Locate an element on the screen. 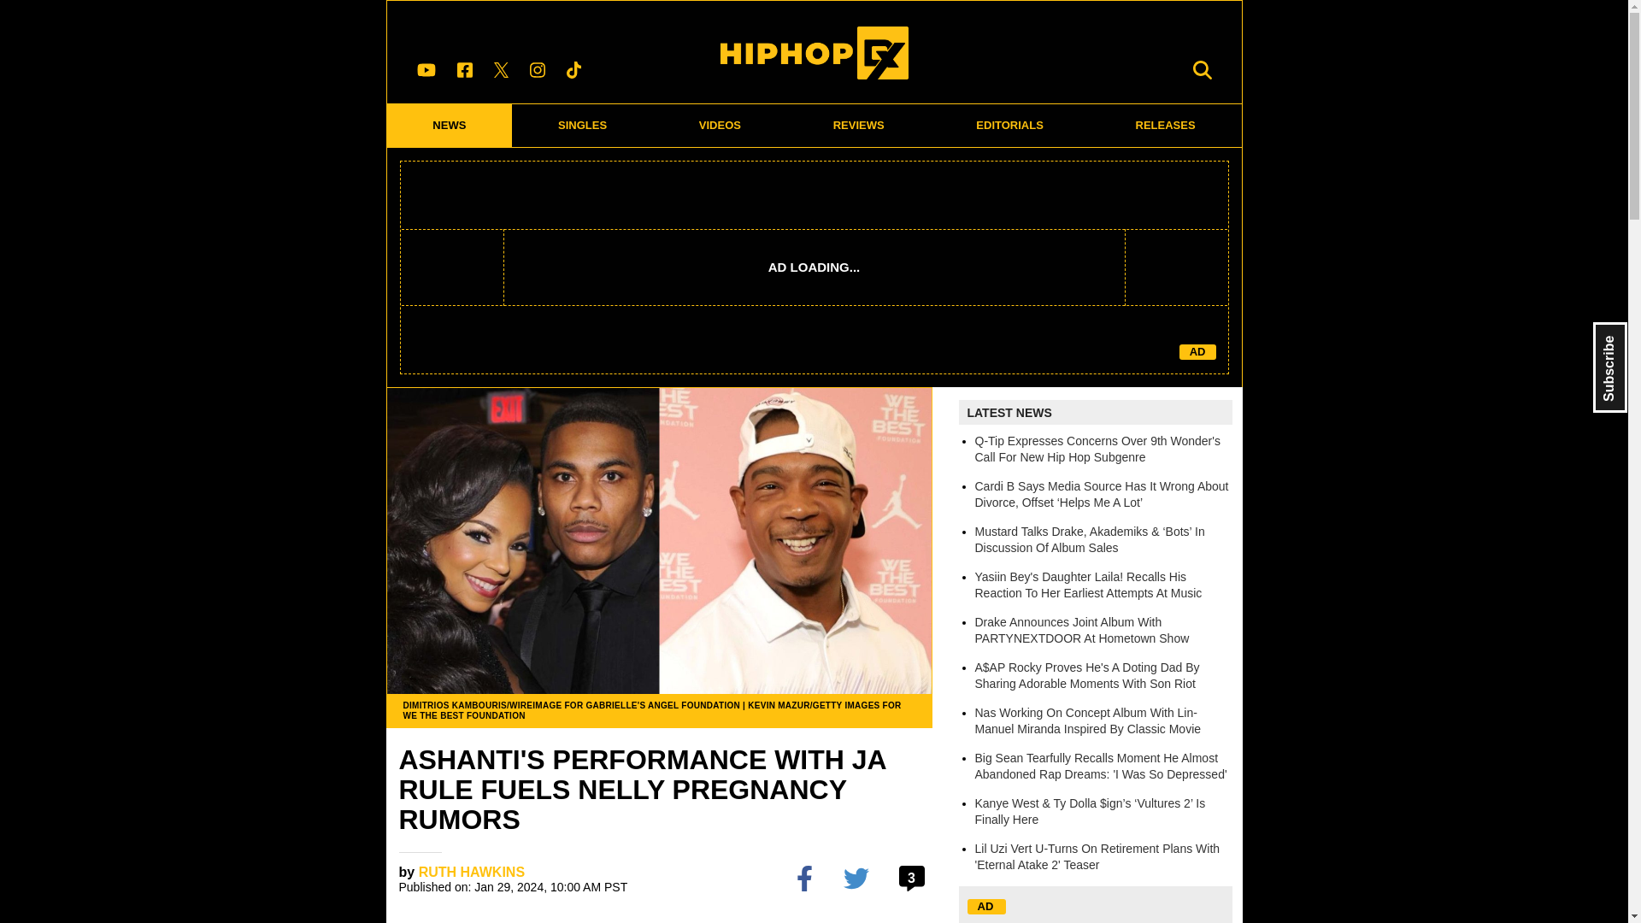  NEWS is located at coordinates (449, 125).